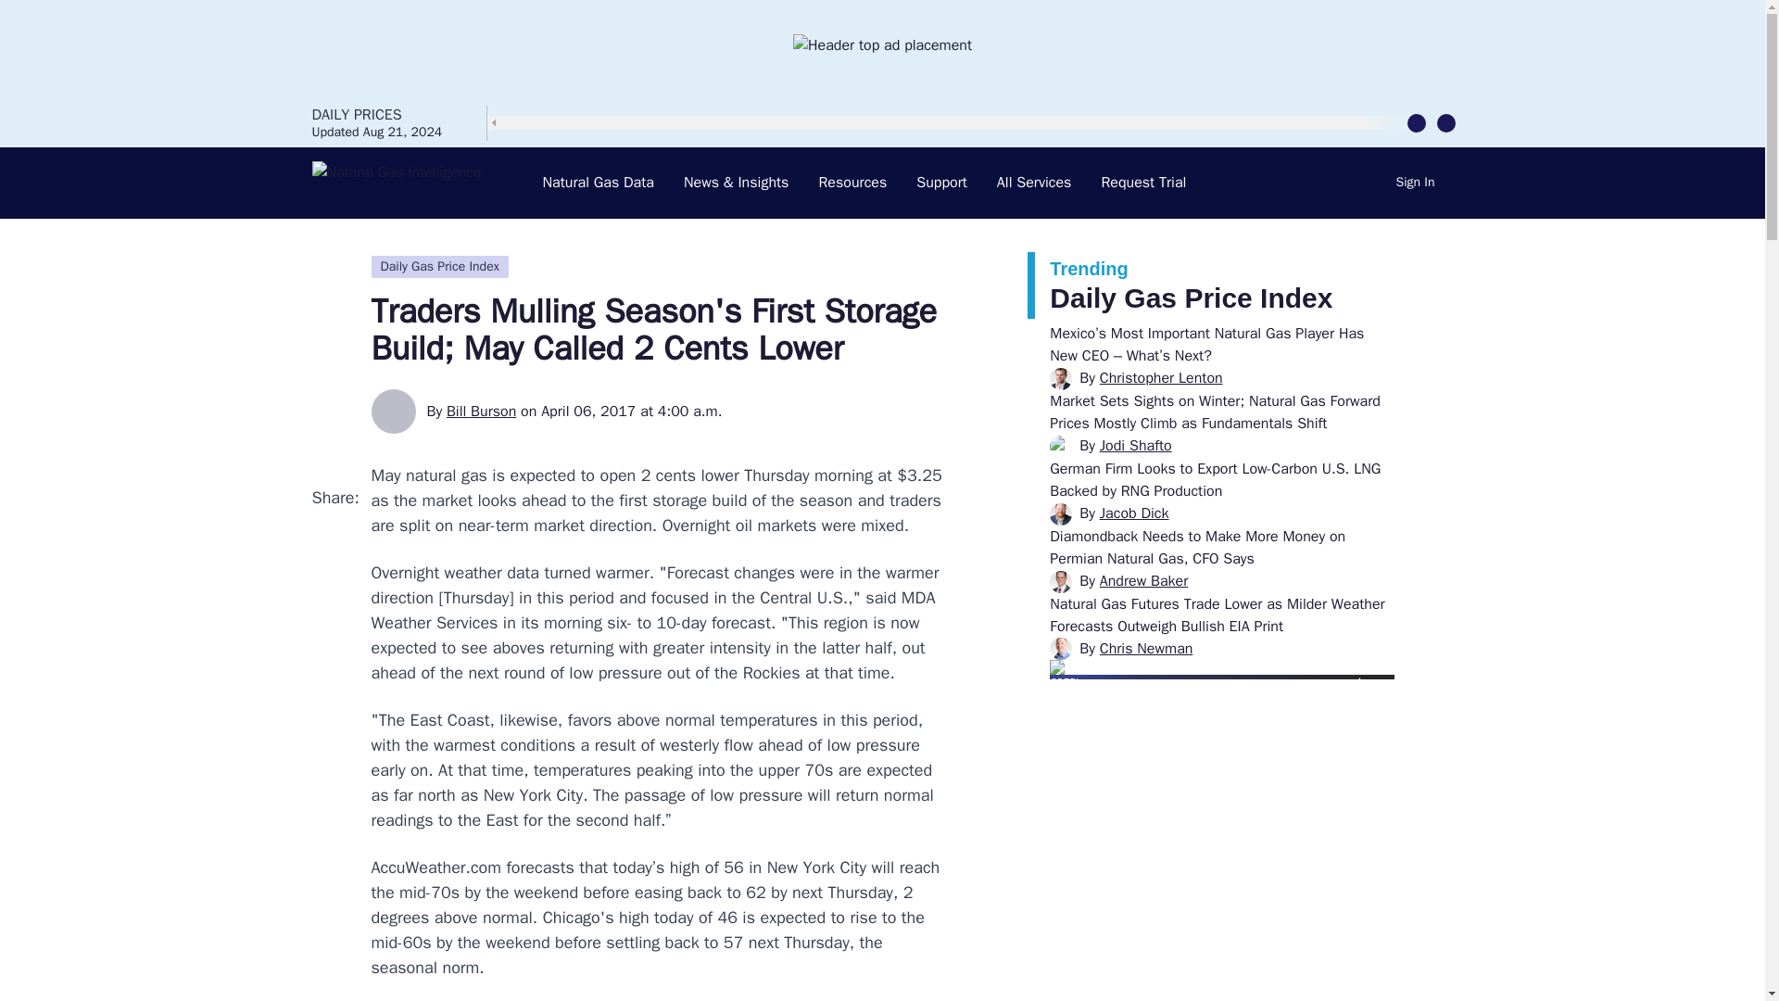 The width and height of the screenshot is (1779, 1001). What do you see at coordinates (1445, 121) in the screenshot?
I see `Scroll Right` at bounding box center [1445, 121].